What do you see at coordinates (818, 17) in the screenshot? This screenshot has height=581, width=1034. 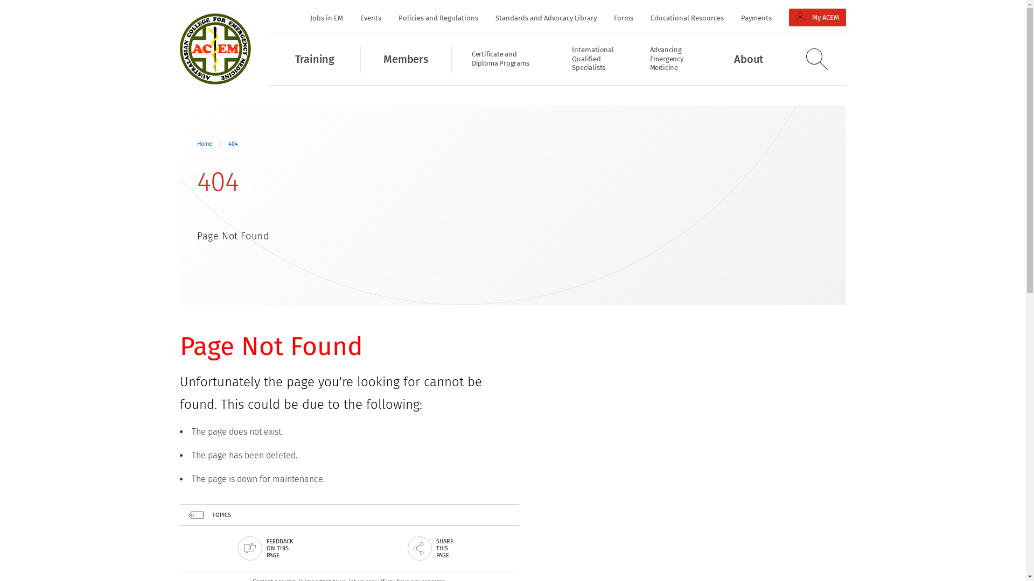 I see `My ACEM` at bounding box center [818, 17].